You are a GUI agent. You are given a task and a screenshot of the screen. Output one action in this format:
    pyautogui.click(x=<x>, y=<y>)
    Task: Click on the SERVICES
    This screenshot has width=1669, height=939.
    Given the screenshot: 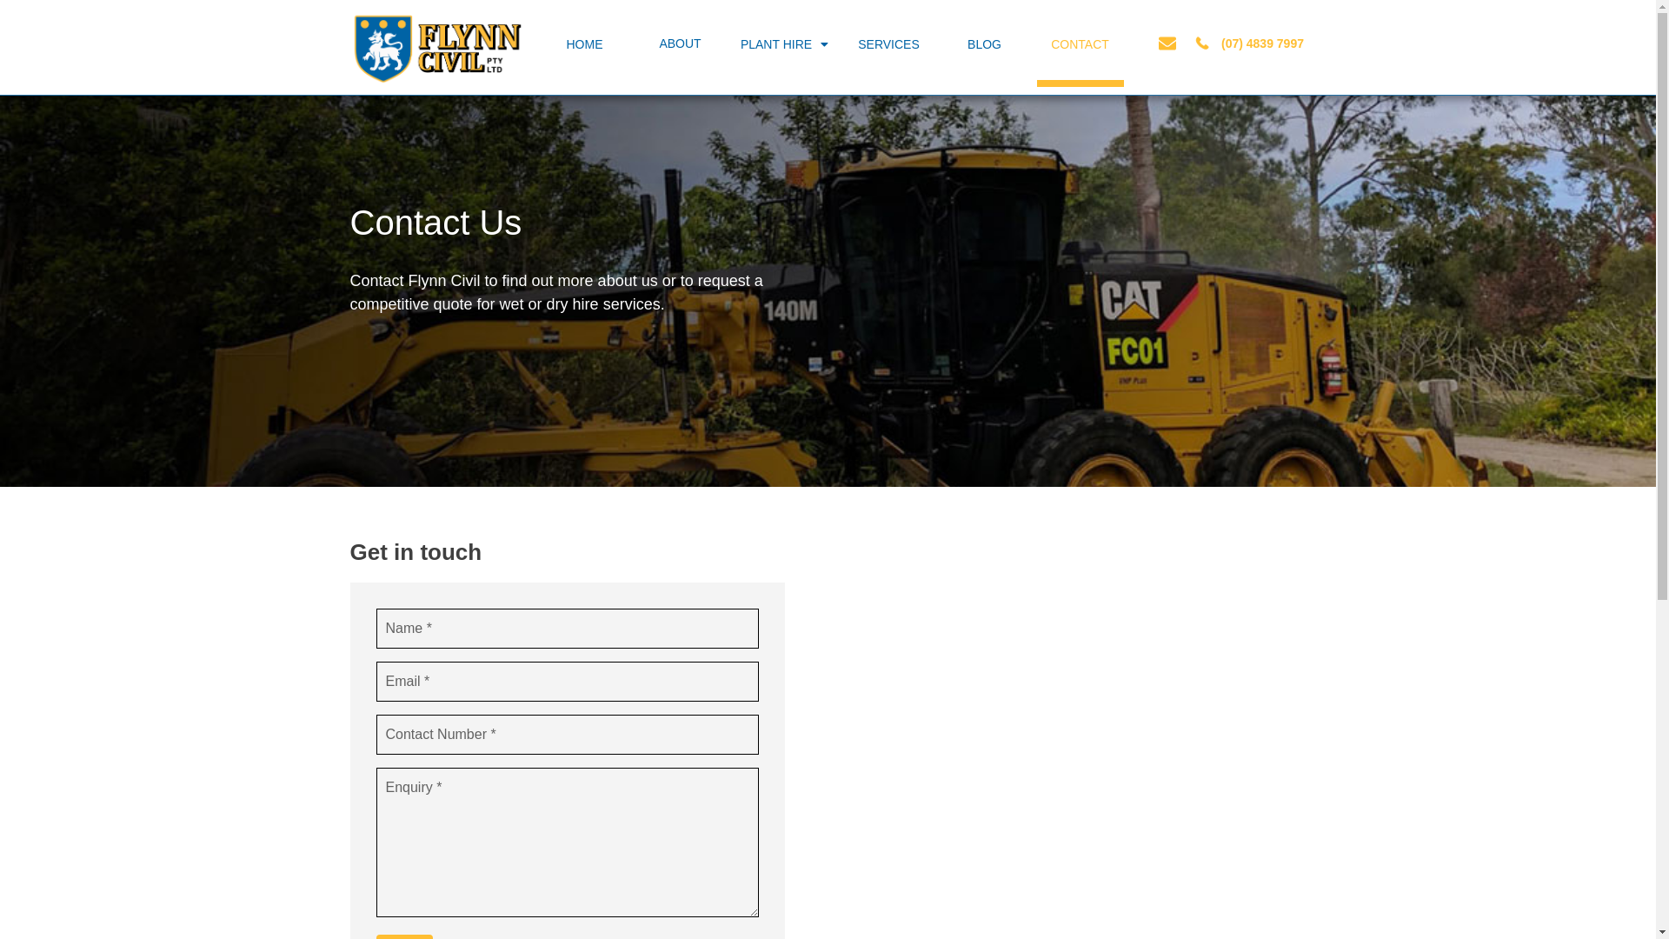 What is the action you would take?
    pyautogui.click(x=888, y=44)
    